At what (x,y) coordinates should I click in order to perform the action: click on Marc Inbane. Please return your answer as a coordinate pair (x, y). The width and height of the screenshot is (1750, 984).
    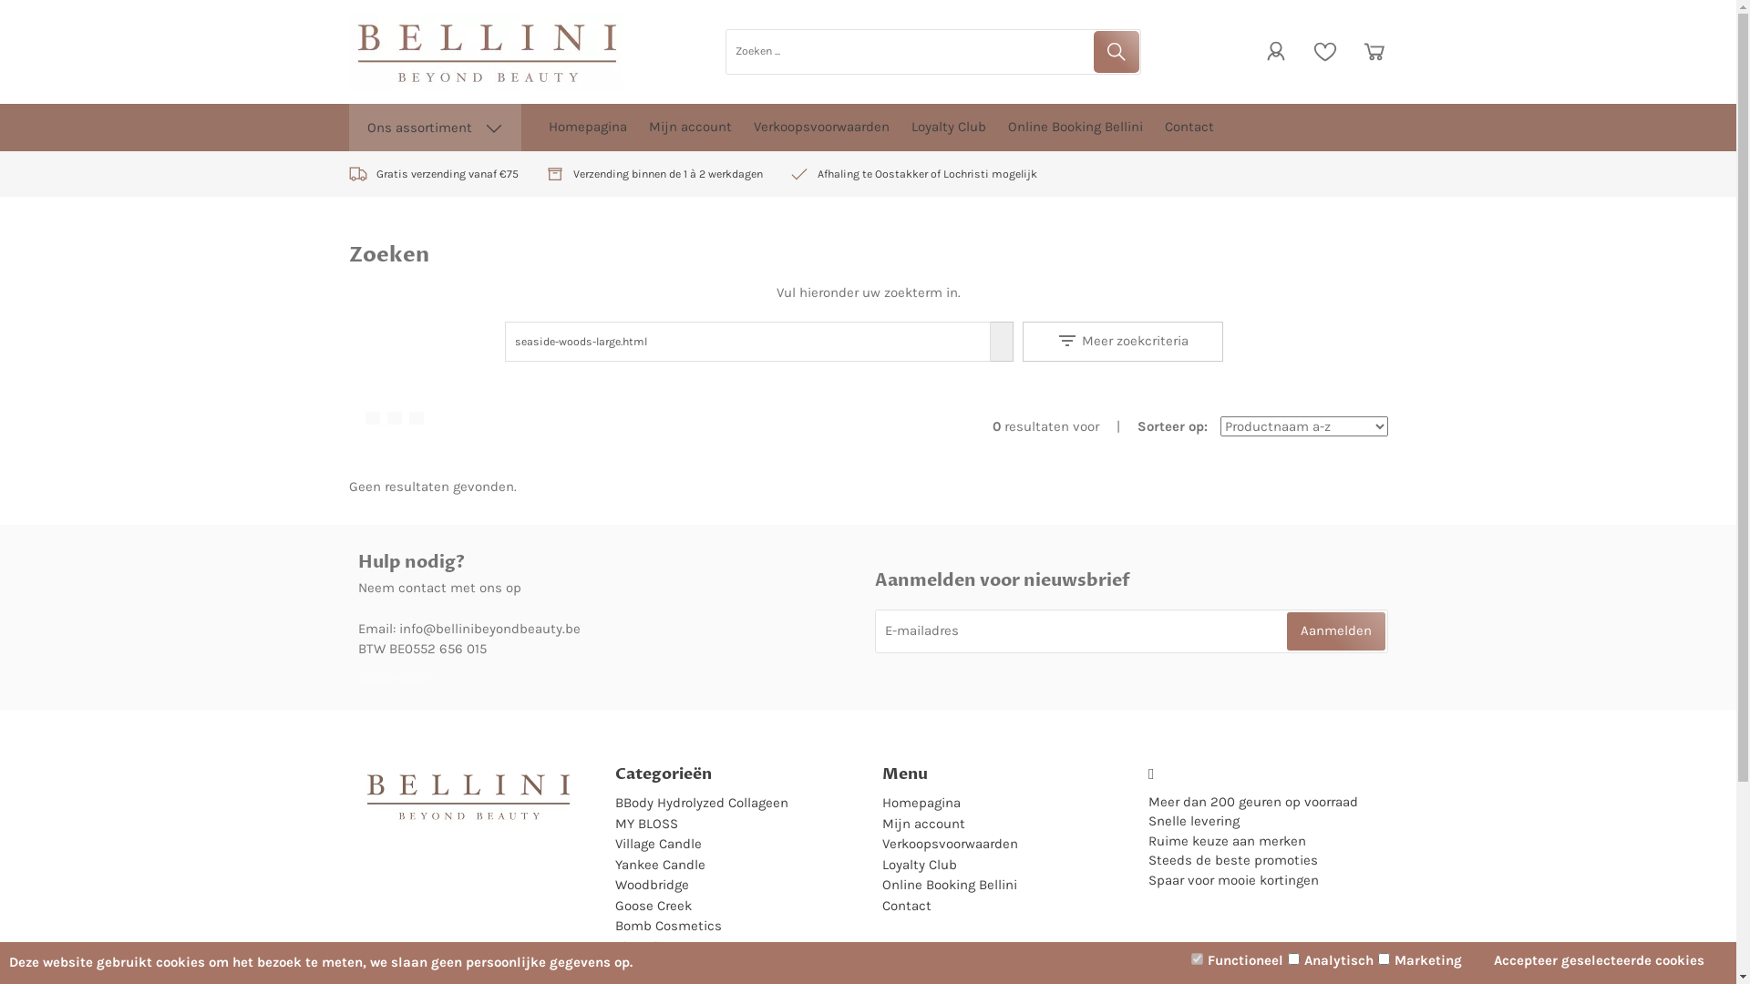
    Looking at the image, I should click on (654, 967).